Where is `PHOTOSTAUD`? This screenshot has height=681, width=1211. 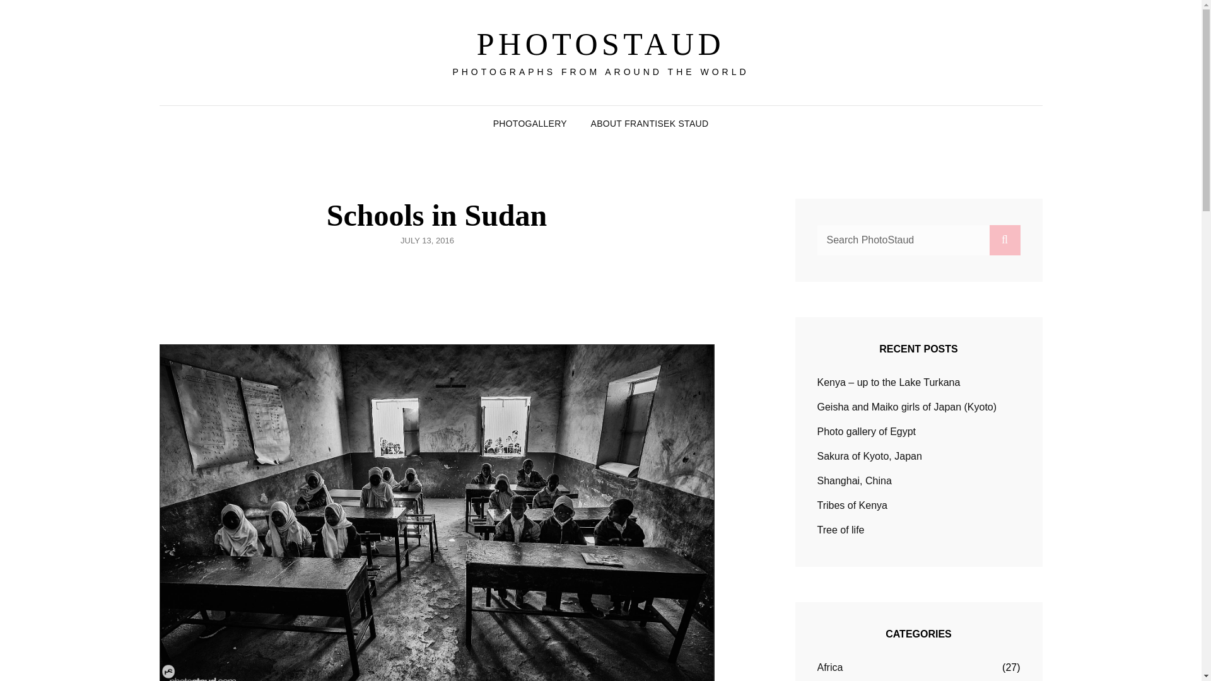
PHOTOSTAUD is located at coordinates (600, 44).